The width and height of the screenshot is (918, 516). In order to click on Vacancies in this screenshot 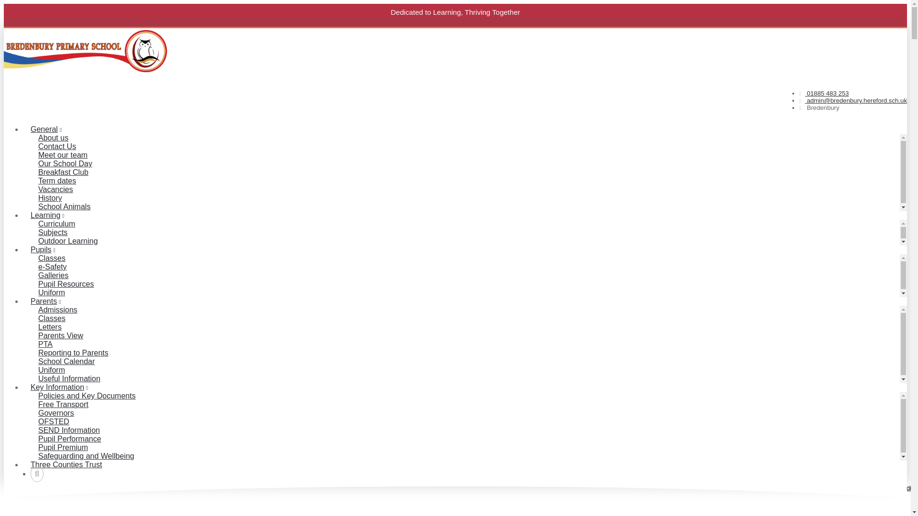, I will do `click(55, 189)`.